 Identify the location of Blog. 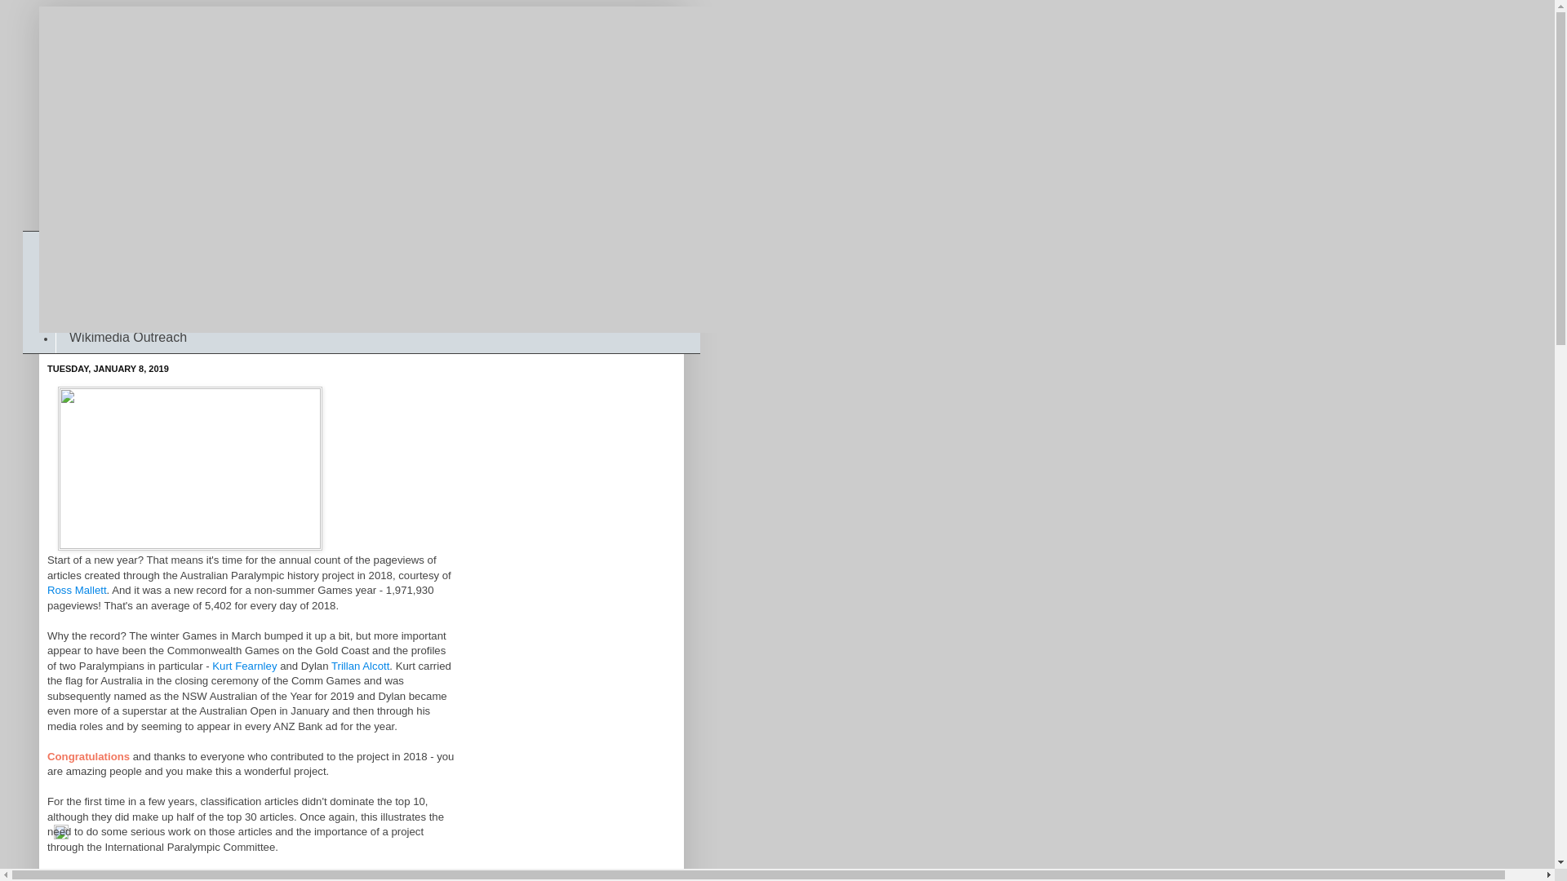
(82, 246).